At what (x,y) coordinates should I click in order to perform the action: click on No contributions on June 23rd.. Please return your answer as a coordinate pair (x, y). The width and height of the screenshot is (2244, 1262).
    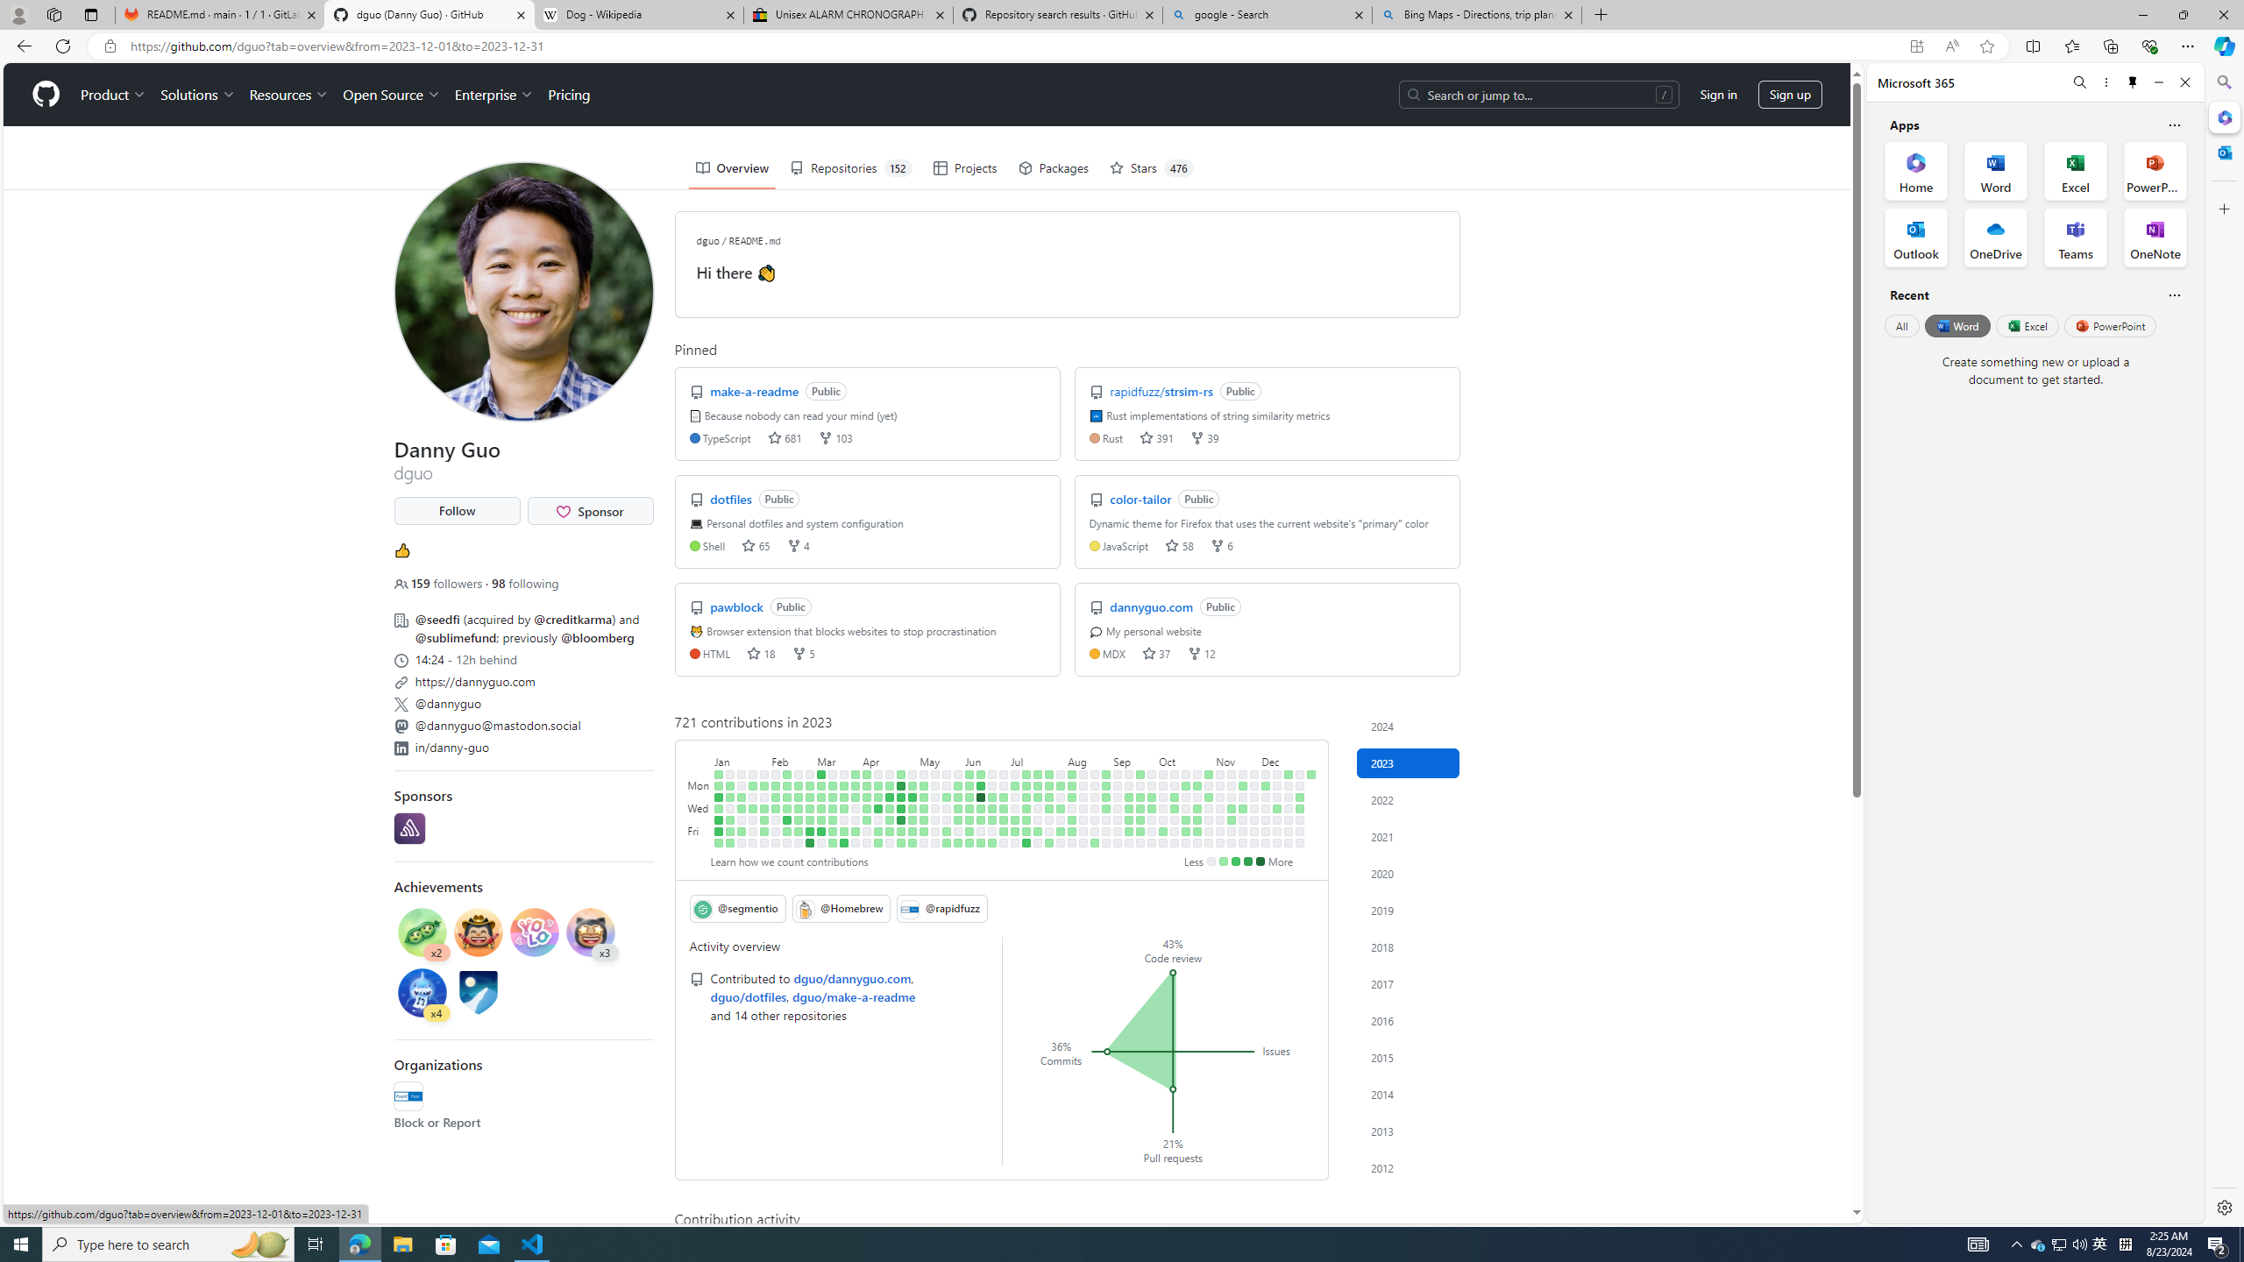
    Looking at the image, I should click on (992, 831).